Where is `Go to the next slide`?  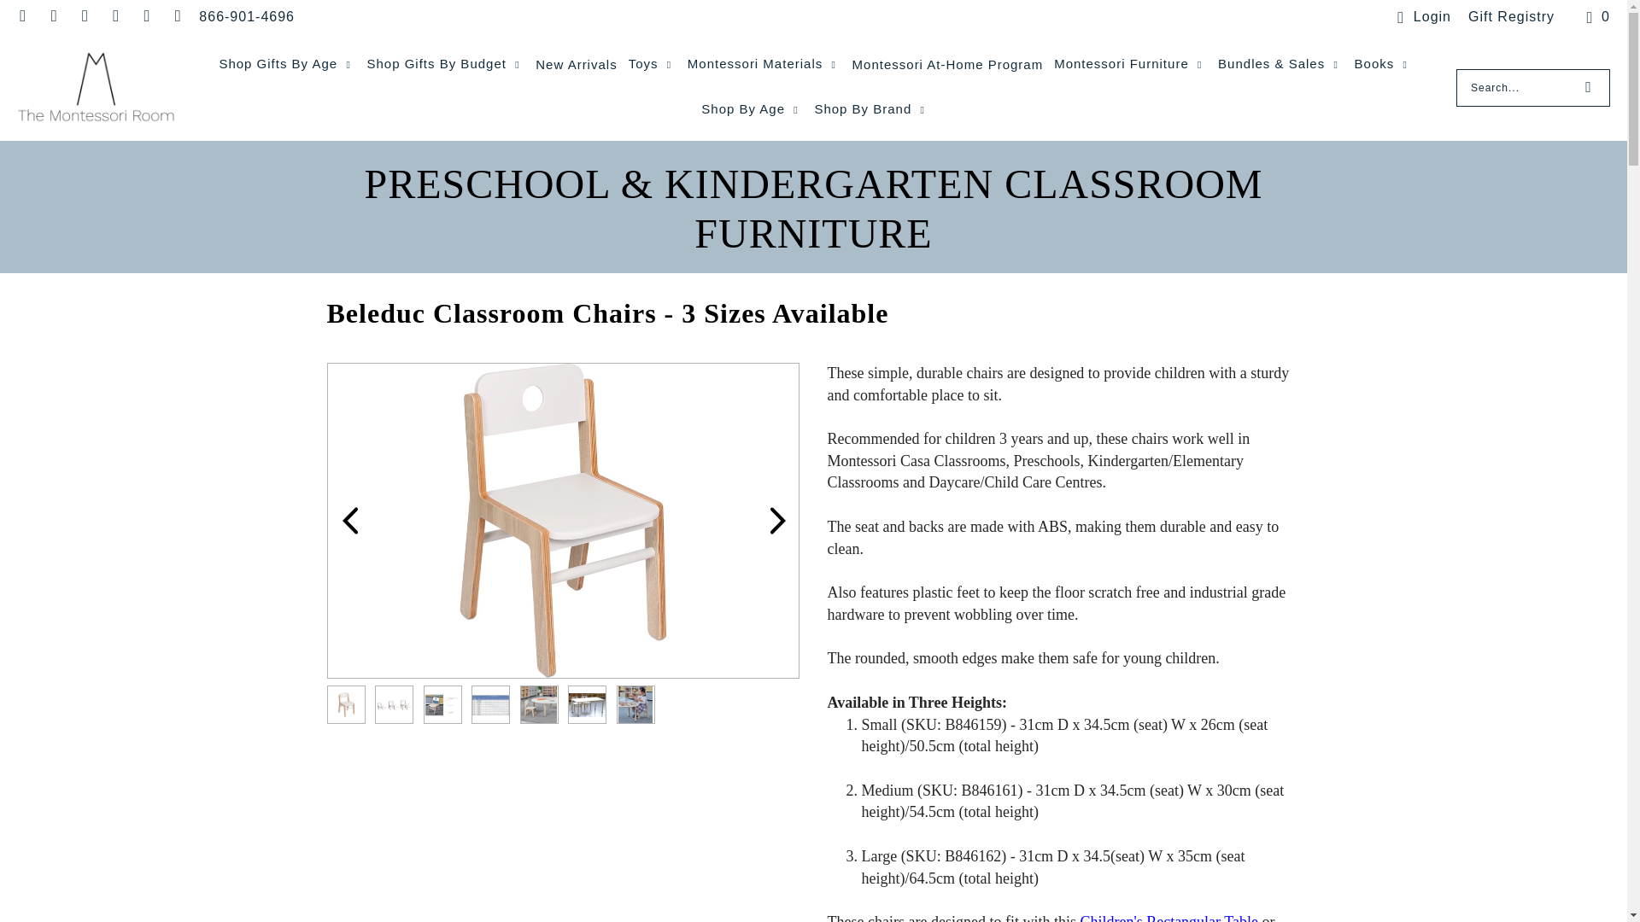 Go to the next slide is located at coordinates (777, 520).